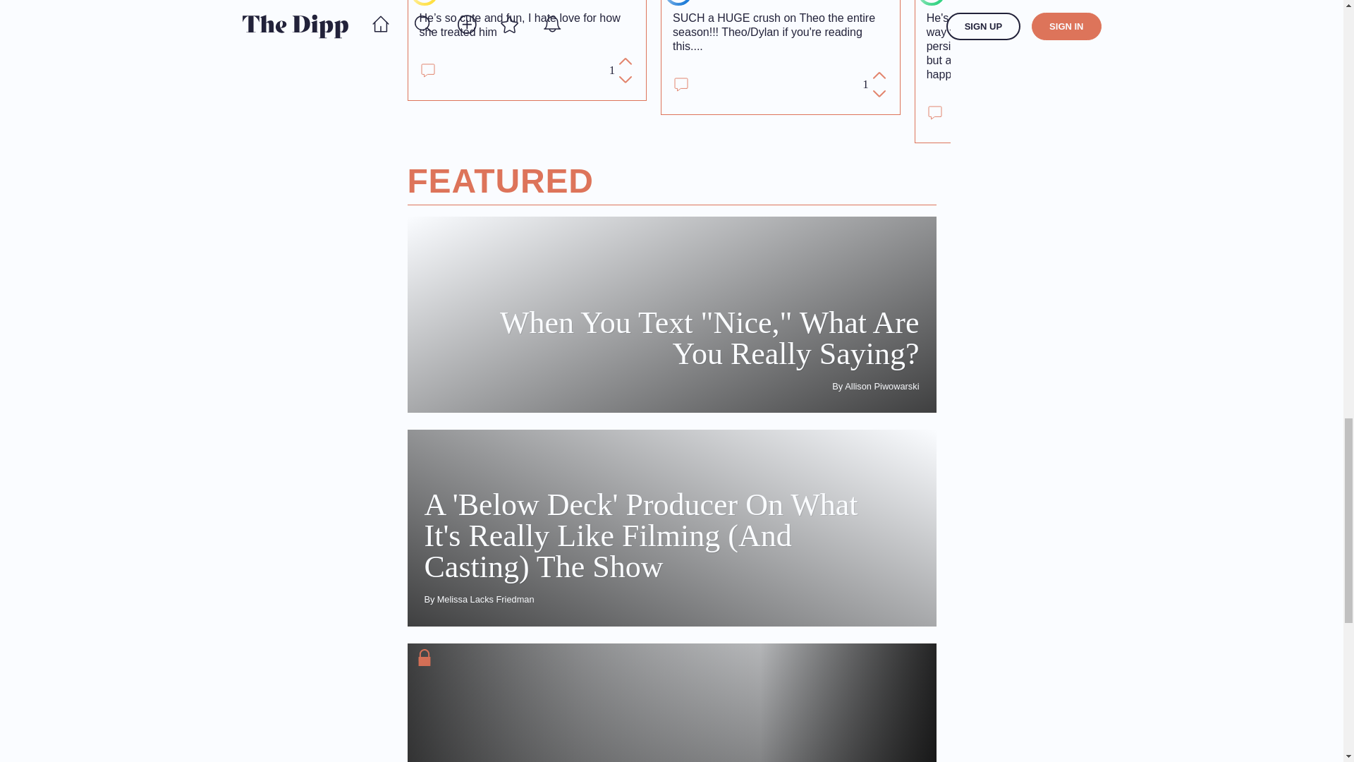  Describe the element at coordinates (730, 1) in the screenshot. I see `rebeccafox44` at that location.